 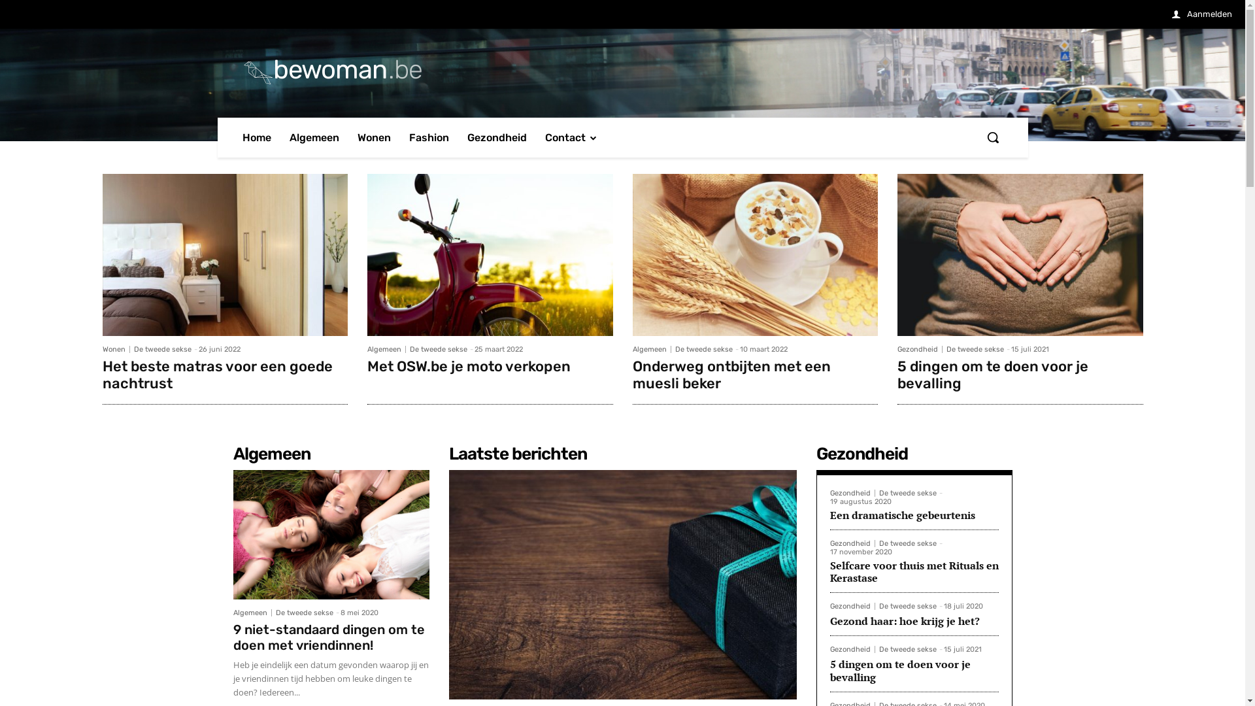 I want to click on Home, so click(x=256, y=137).